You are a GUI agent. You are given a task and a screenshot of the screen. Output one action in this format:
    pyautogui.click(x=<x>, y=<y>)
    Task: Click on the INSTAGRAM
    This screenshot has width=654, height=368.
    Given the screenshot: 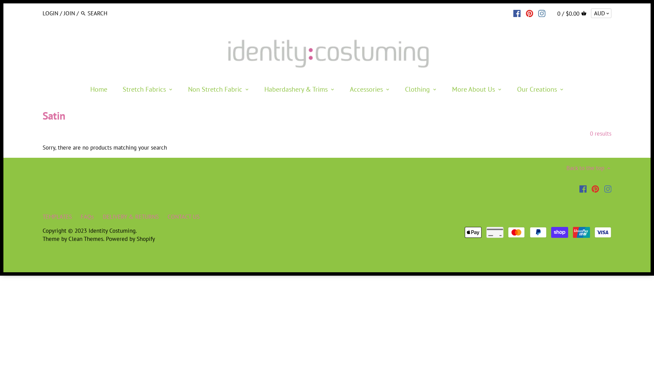 What is the action you would take?
    pyautogui.click(x=542, y=13)
    